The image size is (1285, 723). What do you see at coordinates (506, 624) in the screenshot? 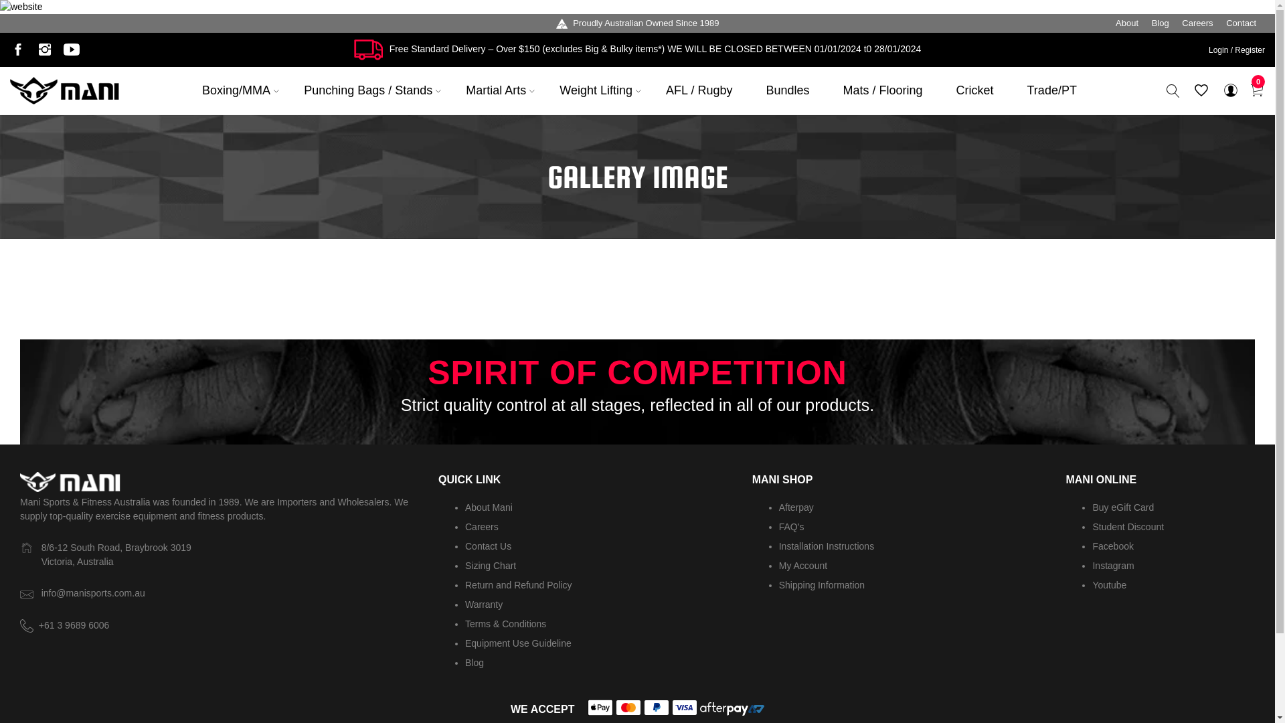
I see `Terms & Conditions` at bounding box center [506, 624].